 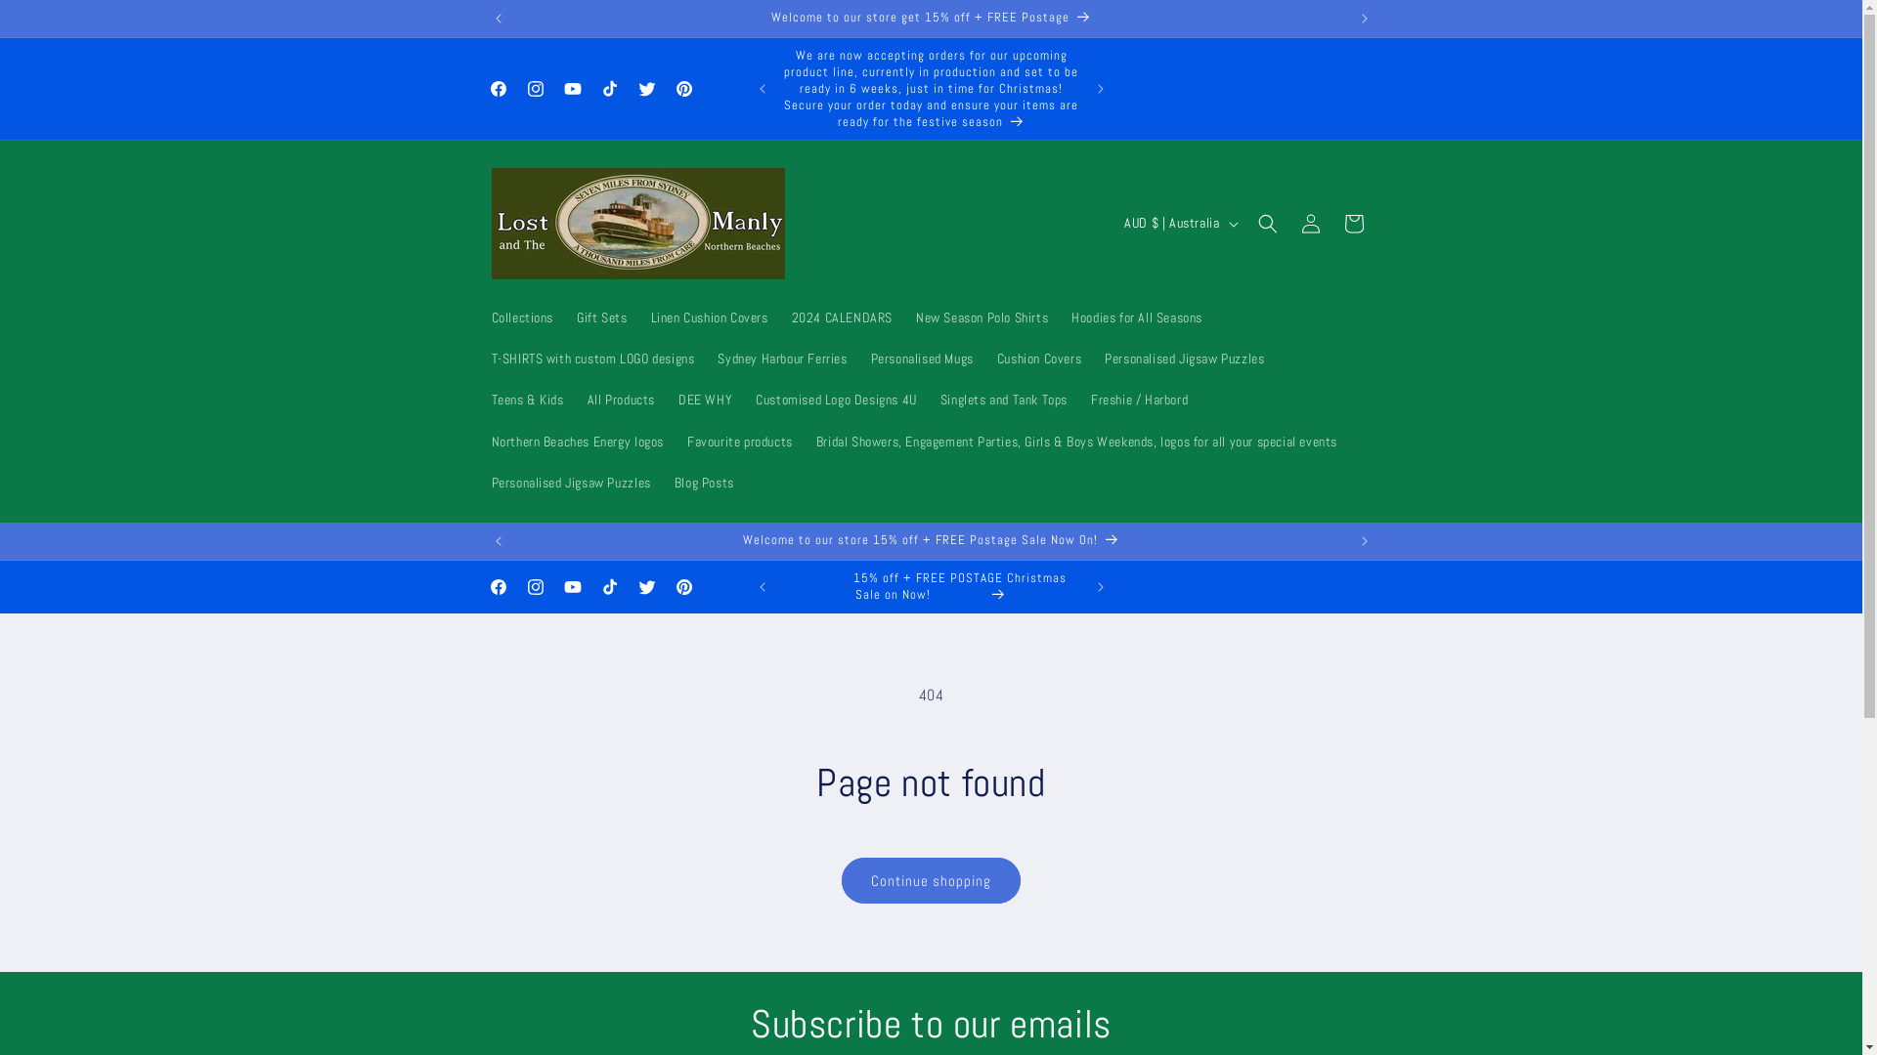 I want to click on Favourite products, so click(x=740, y=442).